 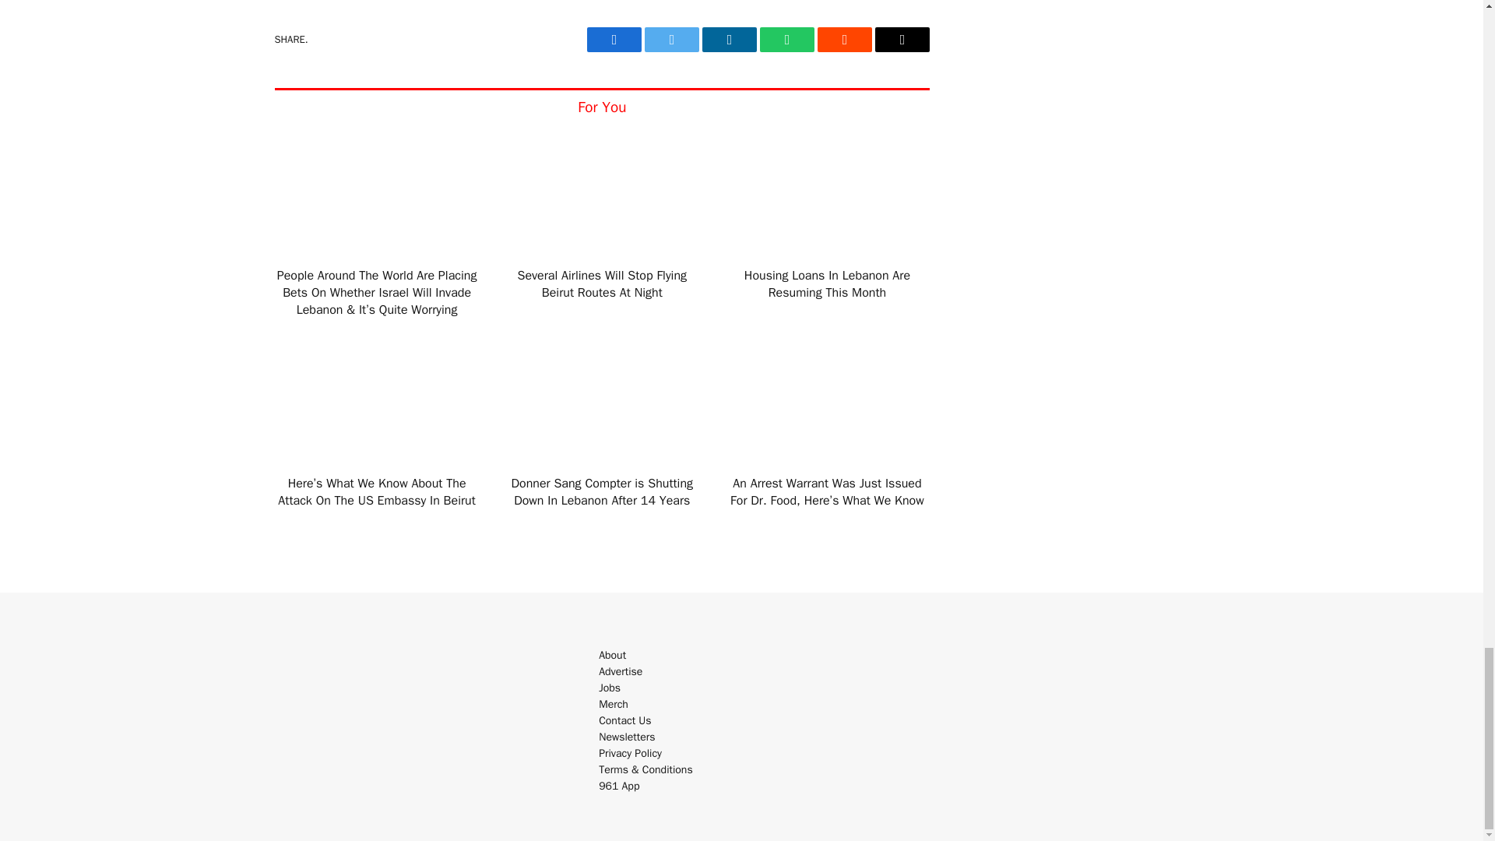 What do you see at coordinates (671, 39) in the screenshot?
I see `Twitter` at bounding box center [671, 39].